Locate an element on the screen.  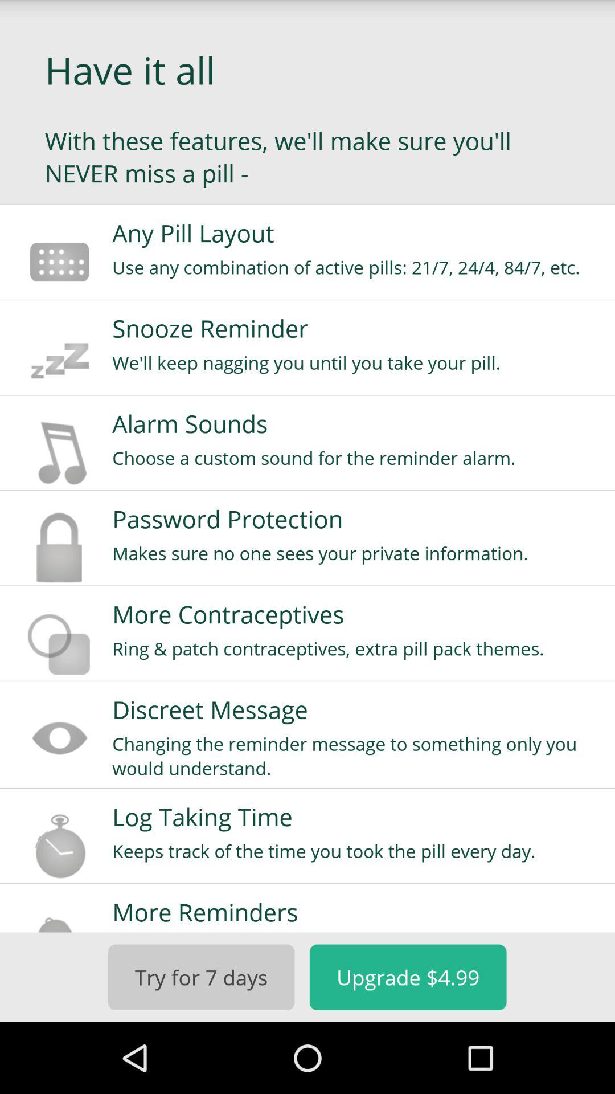
turn off app below choose a custom is located at coordinates (356, 519).